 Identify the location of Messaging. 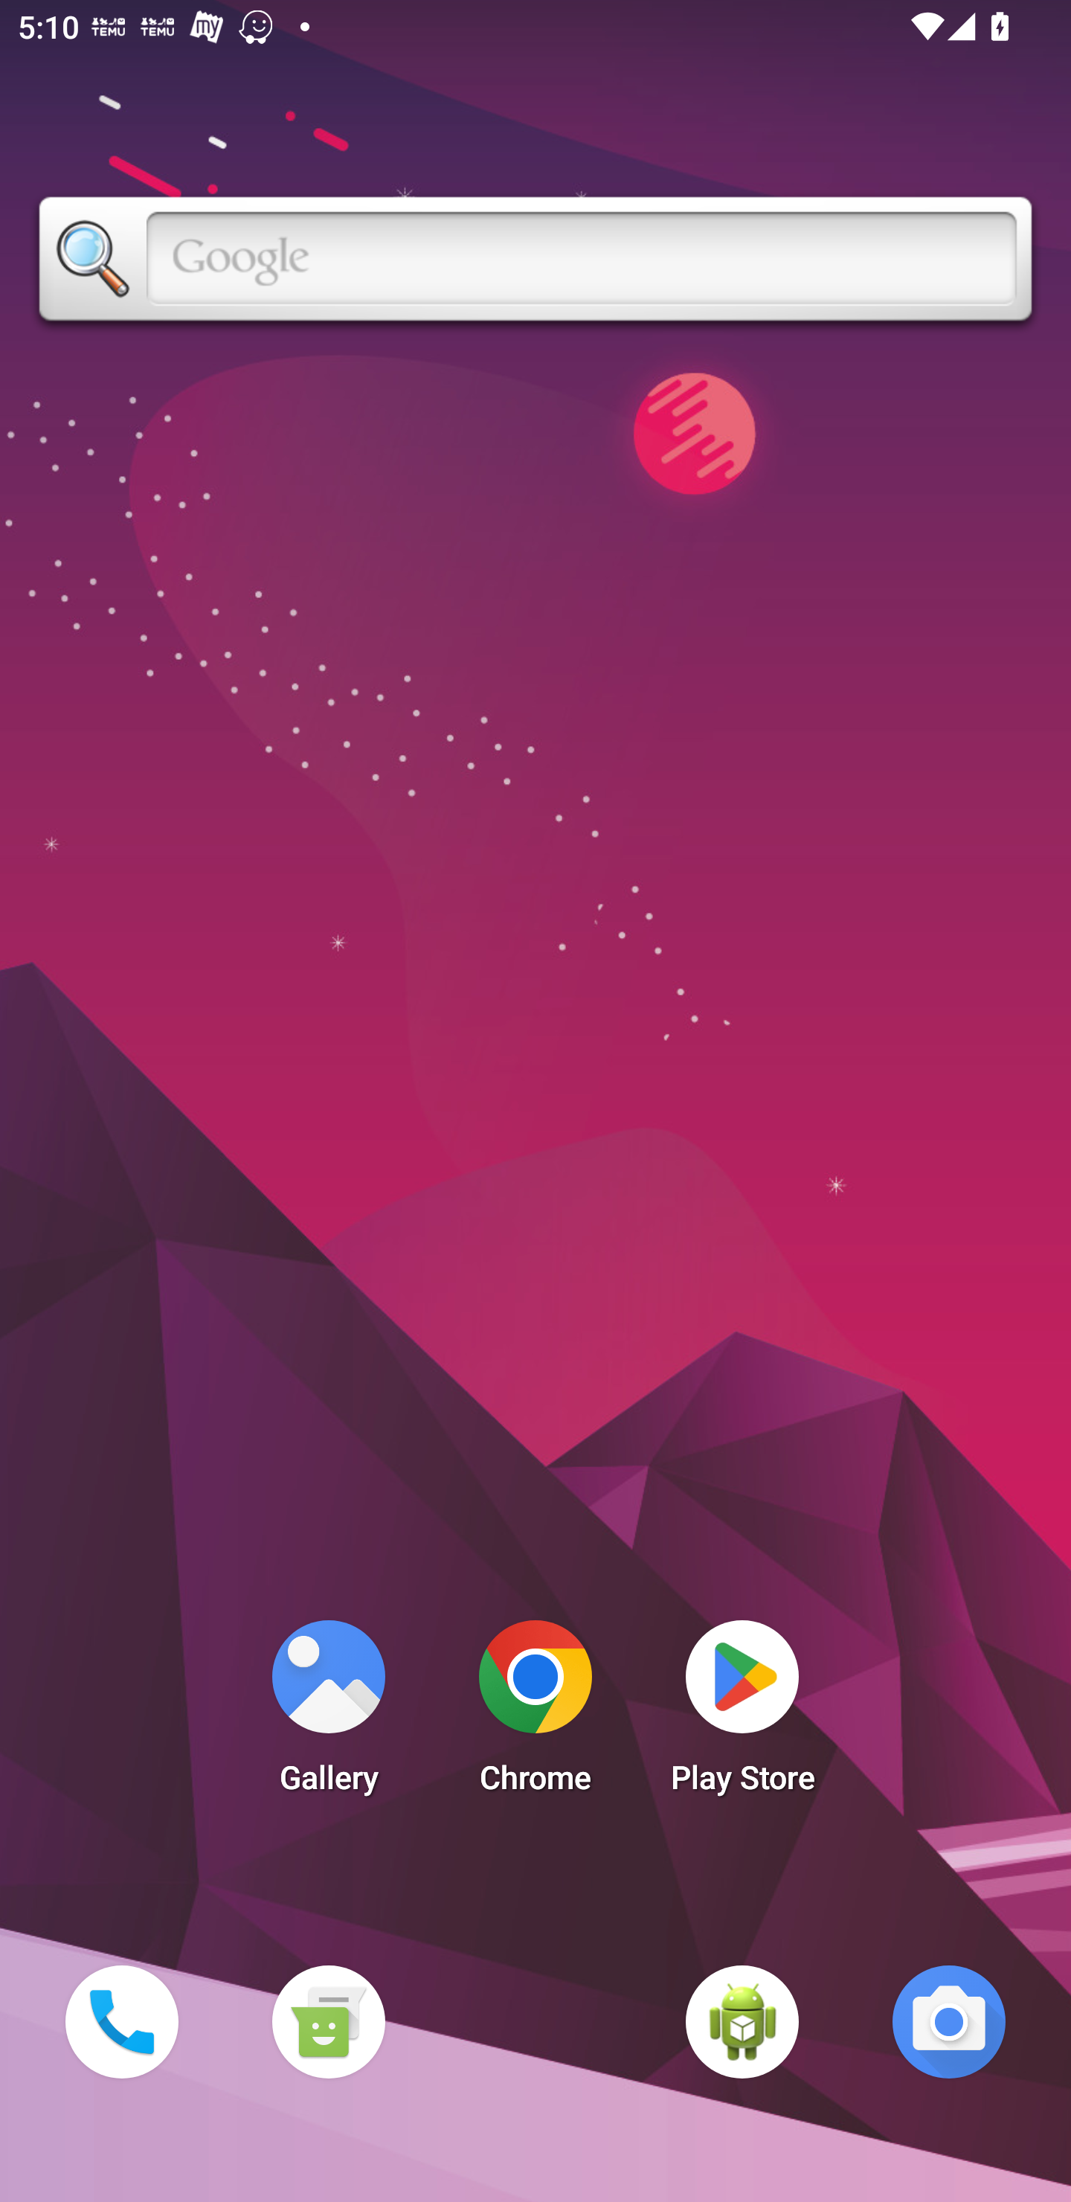
(328, 2021).